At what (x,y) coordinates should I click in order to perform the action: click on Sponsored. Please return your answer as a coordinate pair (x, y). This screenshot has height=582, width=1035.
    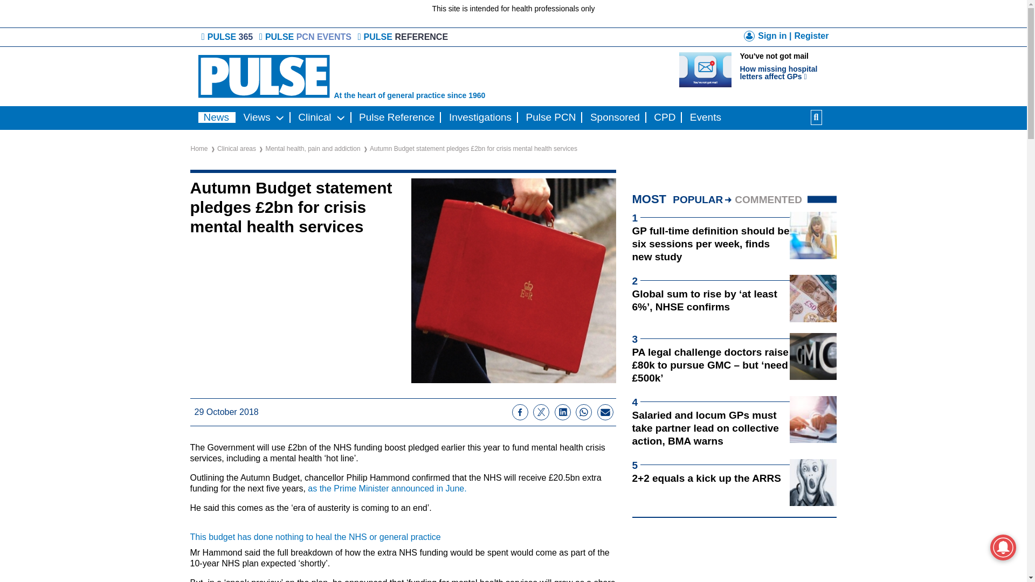
    Looking at the image, I should click on (401, 77).